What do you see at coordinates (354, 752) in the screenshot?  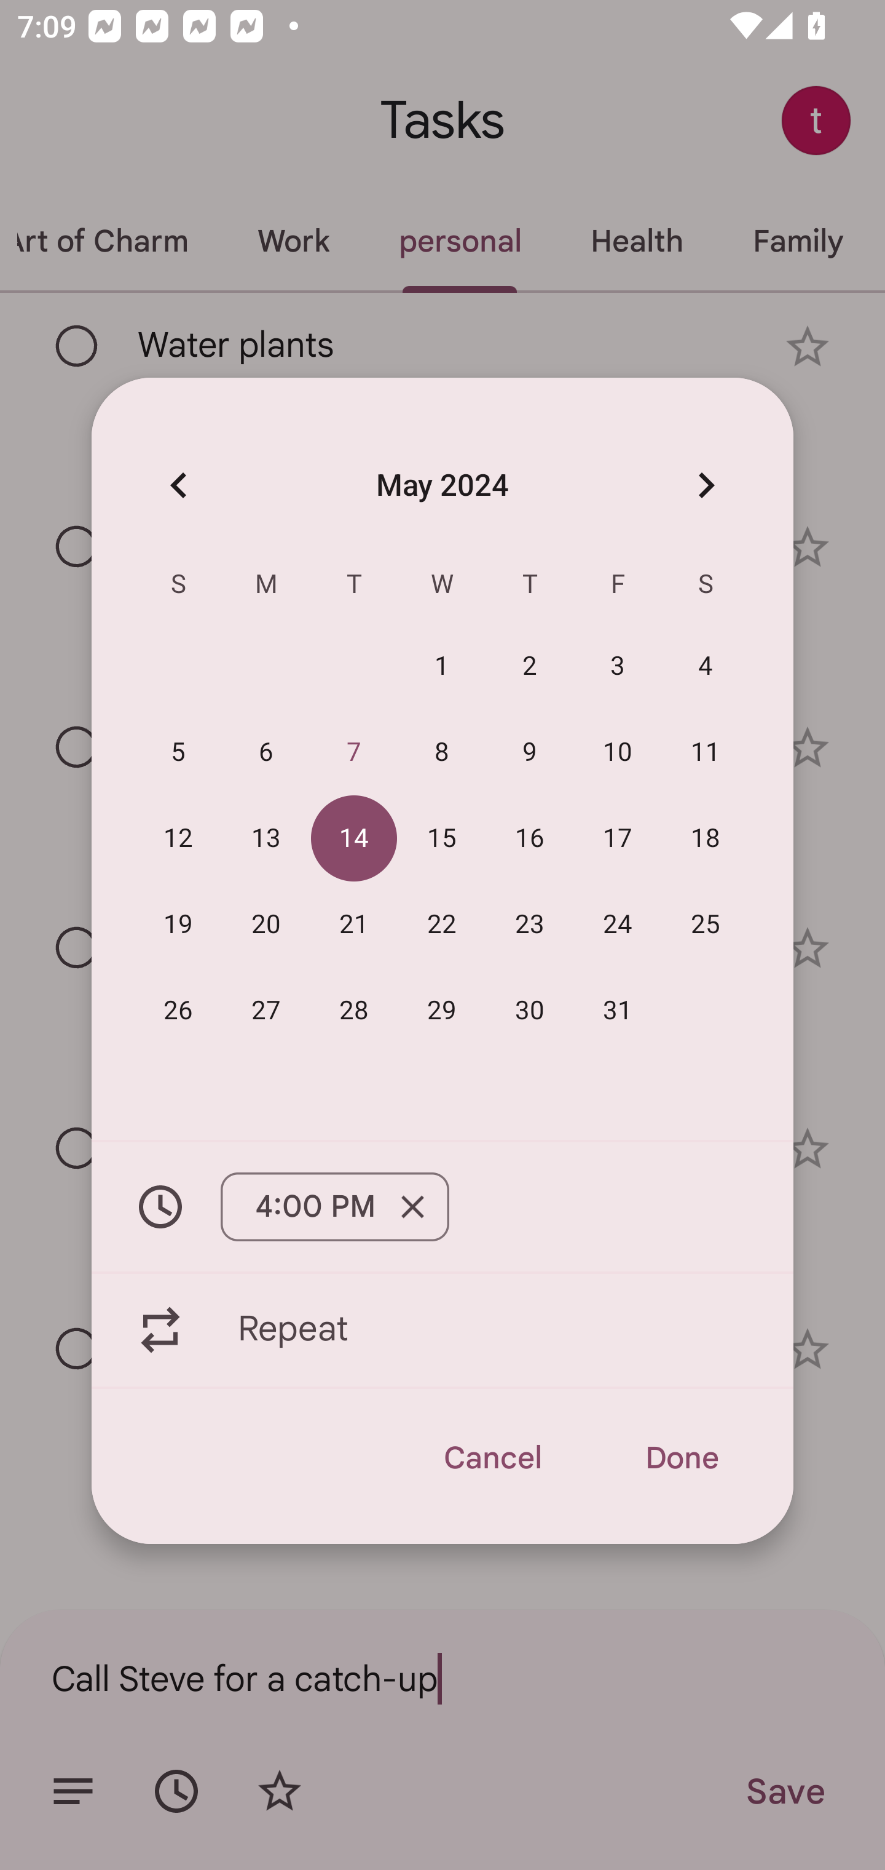 I see `7 07 May 2024` at bounding box center [354, 752].